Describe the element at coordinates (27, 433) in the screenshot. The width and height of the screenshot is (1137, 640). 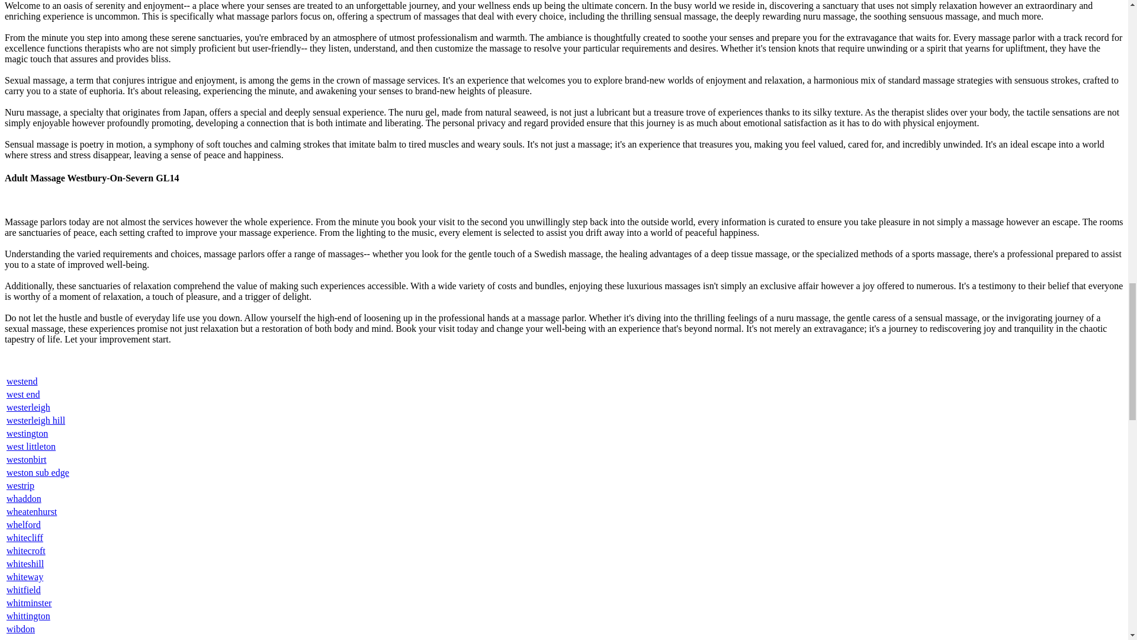
I see `westington` at that location.